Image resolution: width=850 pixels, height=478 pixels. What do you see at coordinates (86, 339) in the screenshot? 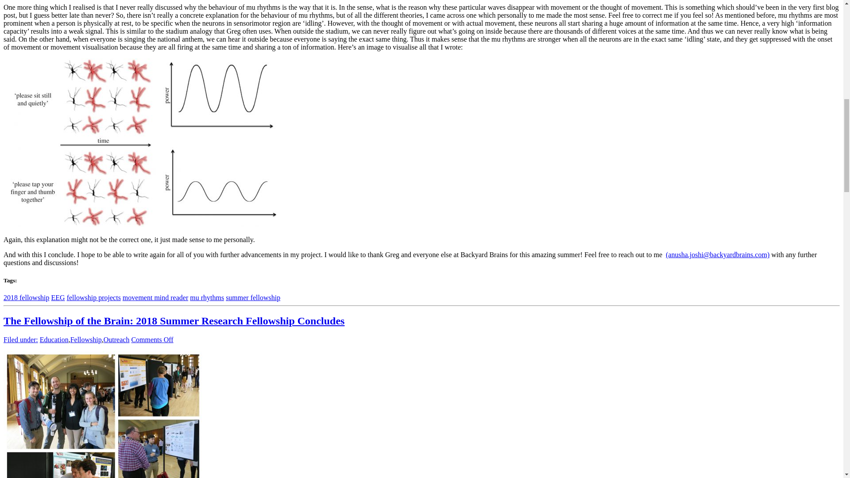
I see `Fellowship` at bounding box center [86, 339].